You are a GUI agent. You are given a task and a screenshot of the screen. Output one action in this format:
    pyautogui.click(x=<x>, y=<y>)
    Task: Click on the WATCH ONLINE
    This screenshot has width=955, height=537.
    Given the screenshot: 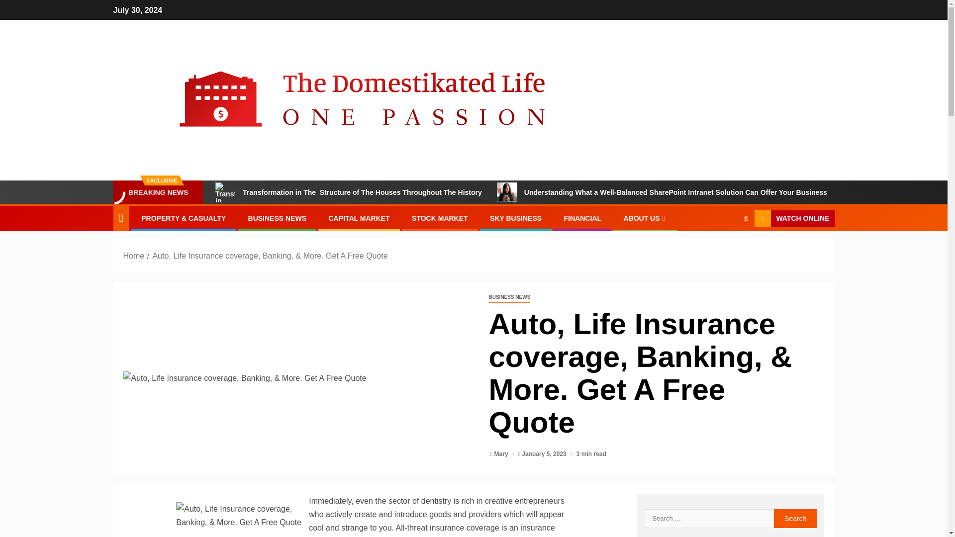 What is the action you would take?
    pyautogui.click(x=794, y=219)
    